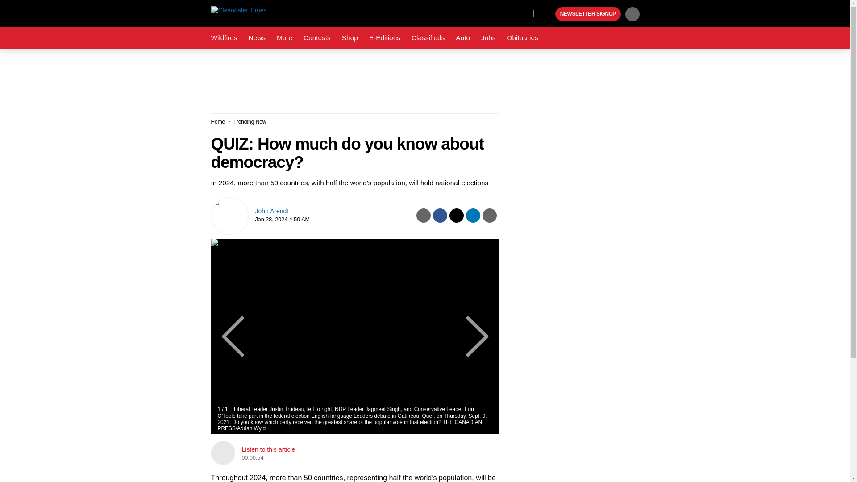  I want to click on X, so click(524, 12).